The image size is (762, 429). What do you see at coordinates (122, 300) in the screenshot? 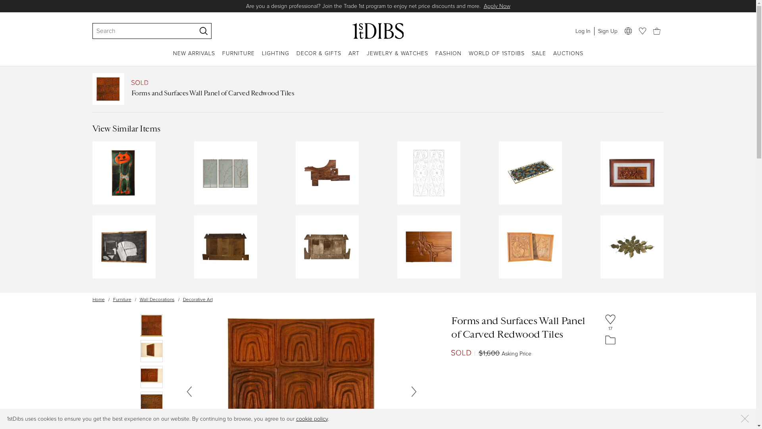
I see `Furniture` at bounding box center [122, 300].